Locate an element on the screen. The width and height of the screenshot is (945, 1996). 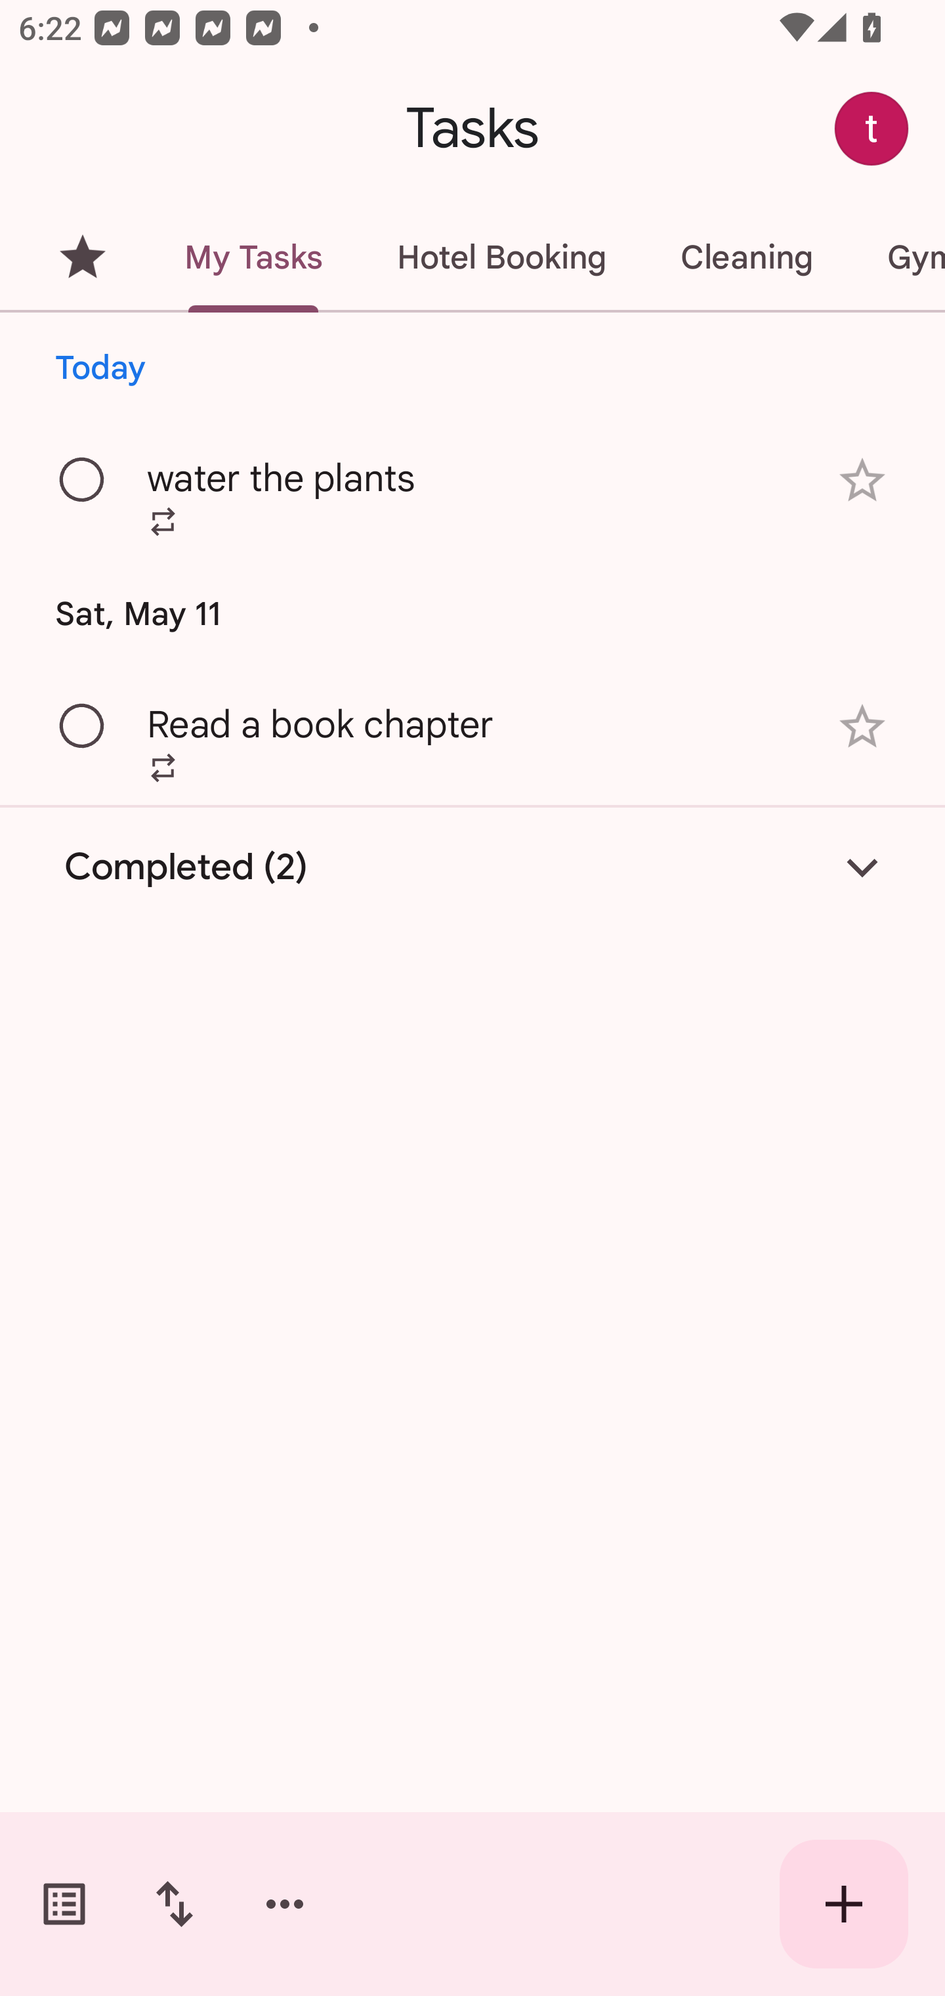
Mark as complete is located at coordinates (83, 481).